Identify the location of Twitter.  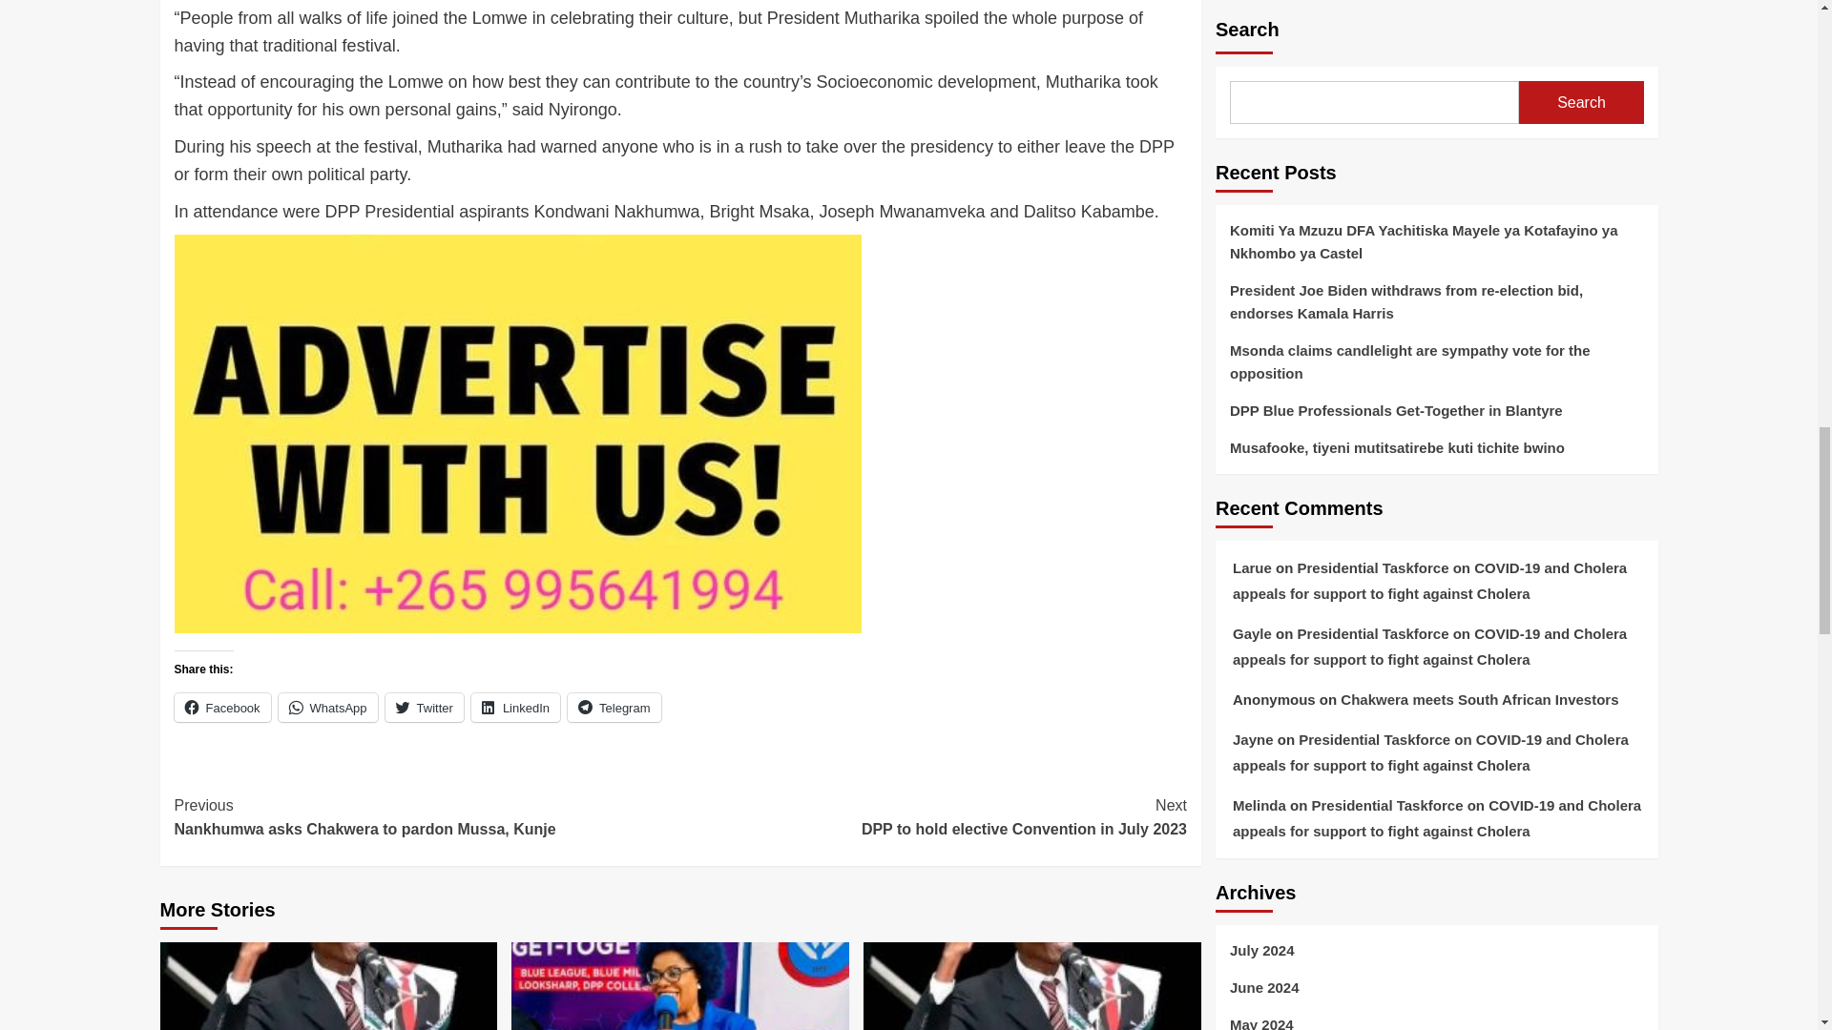
(427, 817).